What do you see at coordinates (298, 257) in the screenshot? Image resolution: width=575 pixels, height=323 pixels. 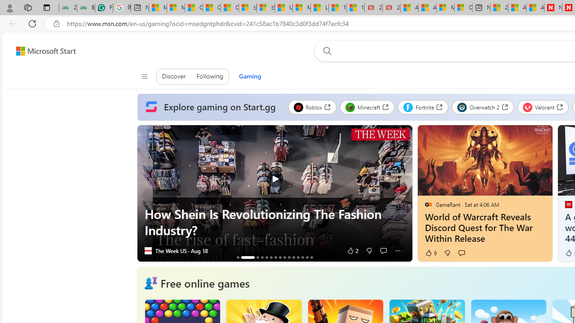 I see `Starfield: How To Use Your Spaceship` at bounding box center [298, 257].